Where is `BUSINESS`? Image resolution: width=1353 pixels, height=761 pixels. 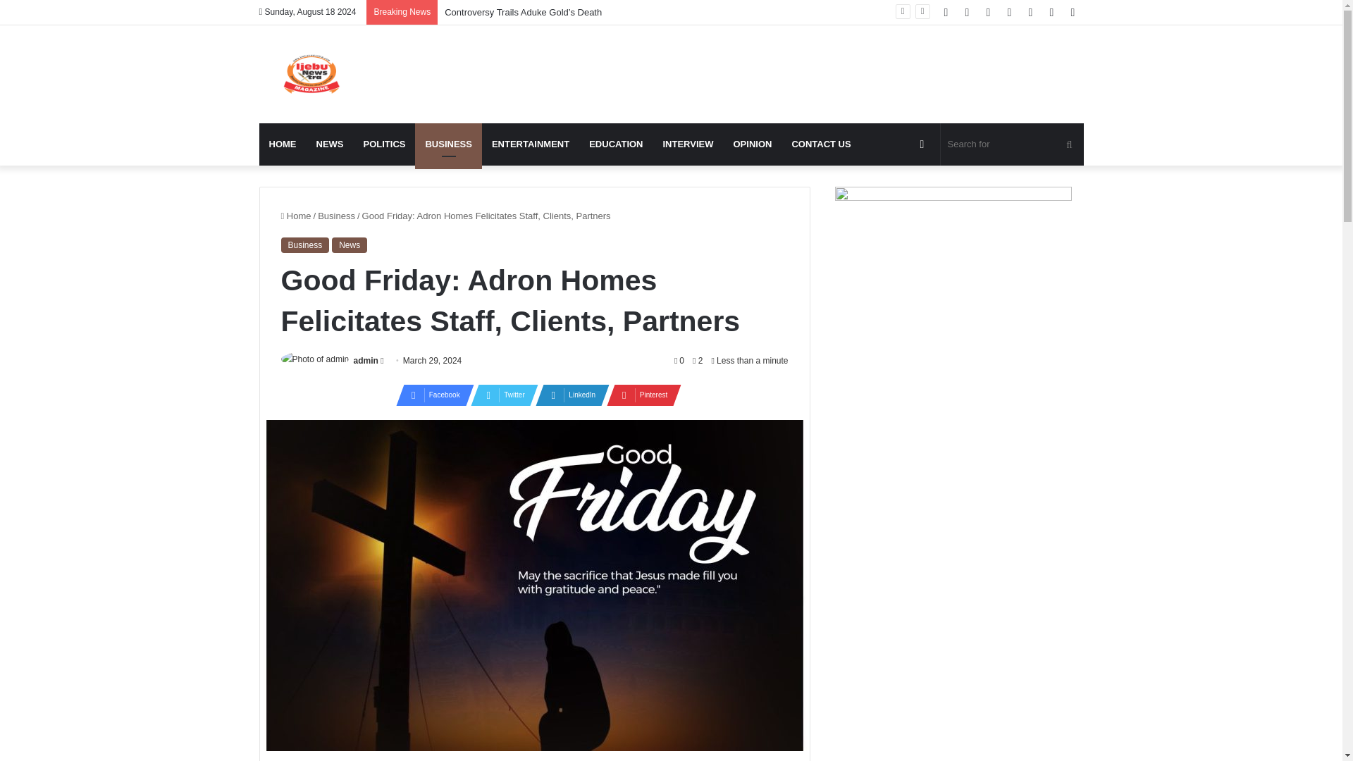
BUSINESS is located at coordinates (448, 144).